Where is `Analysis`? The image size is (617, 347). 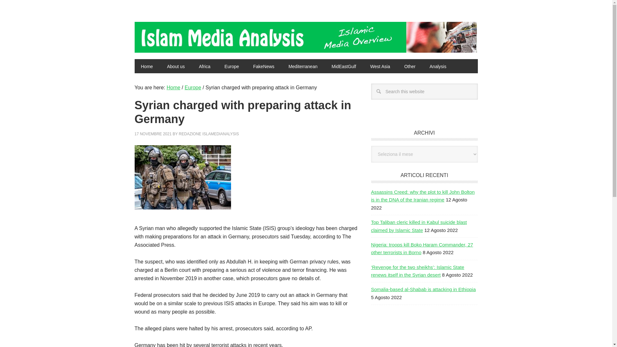
Analysis is located at coordinates (438, 66).